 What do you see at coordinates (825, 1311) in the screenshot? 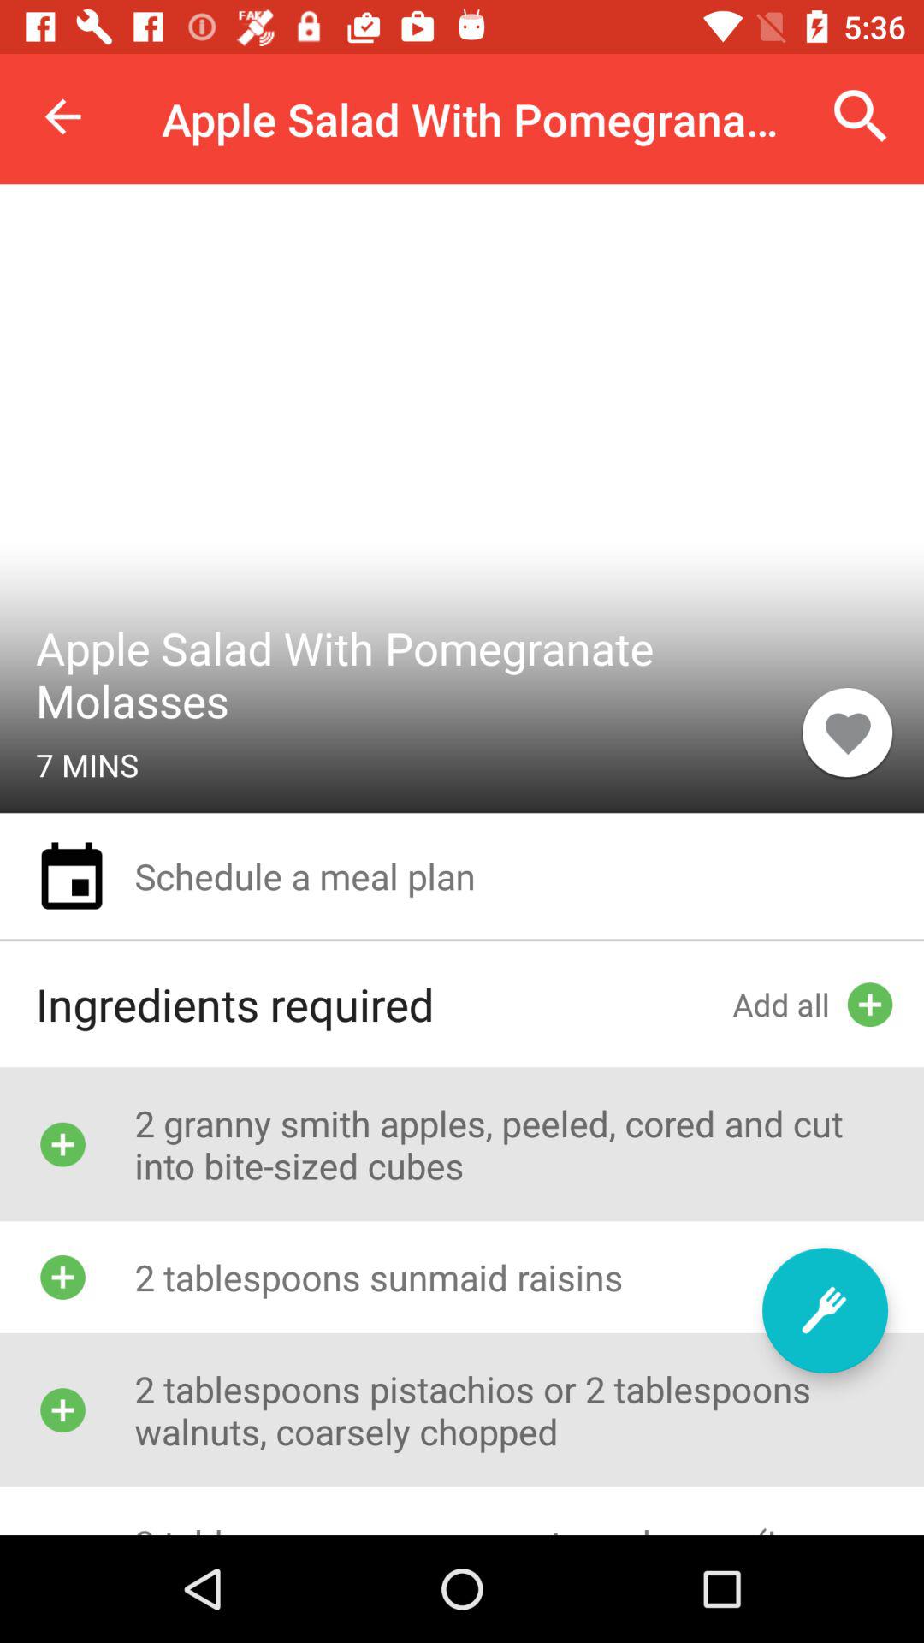
I see `show cooking method` at bounding box center [825, 1311].